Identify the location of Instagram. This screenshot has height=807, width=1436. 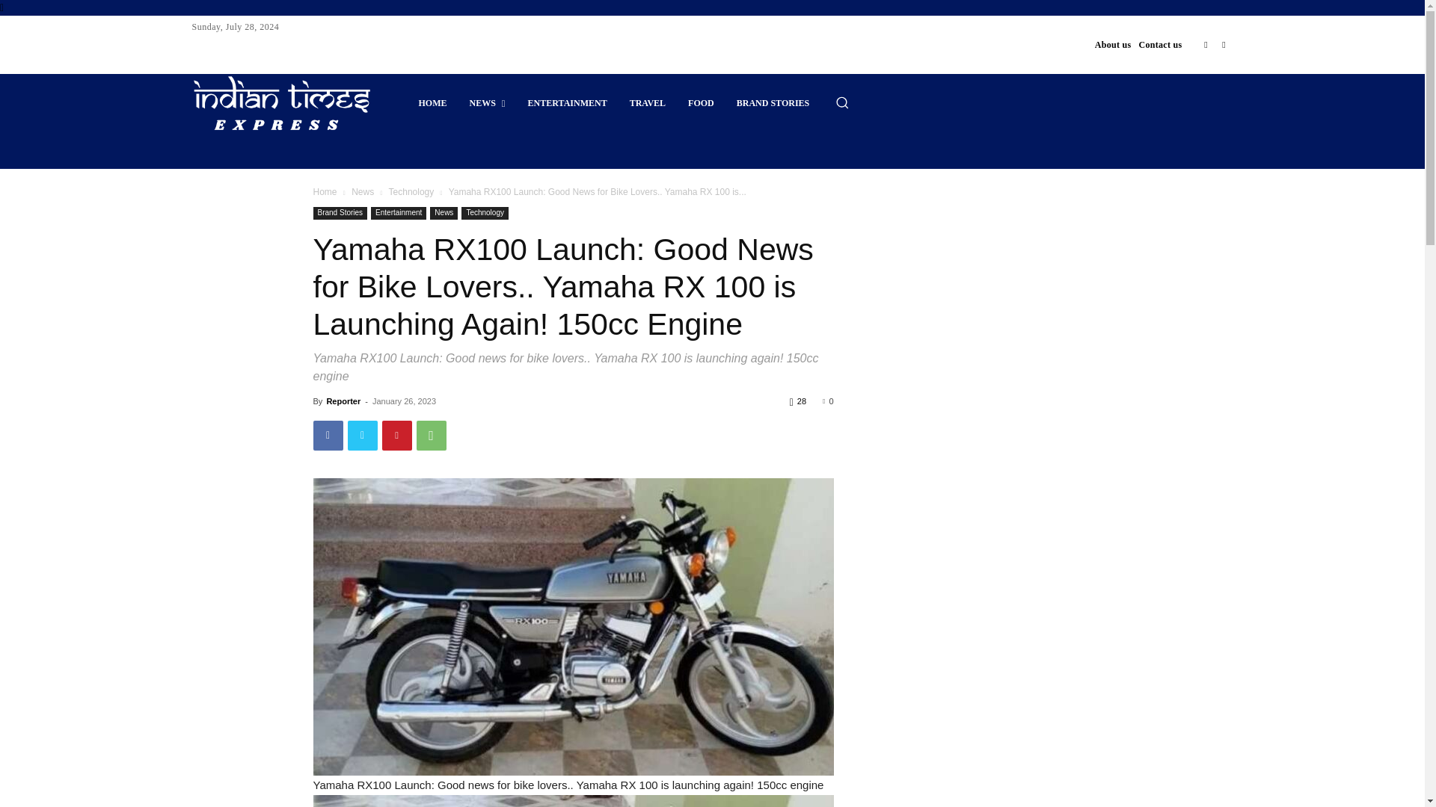
(1224, 45).